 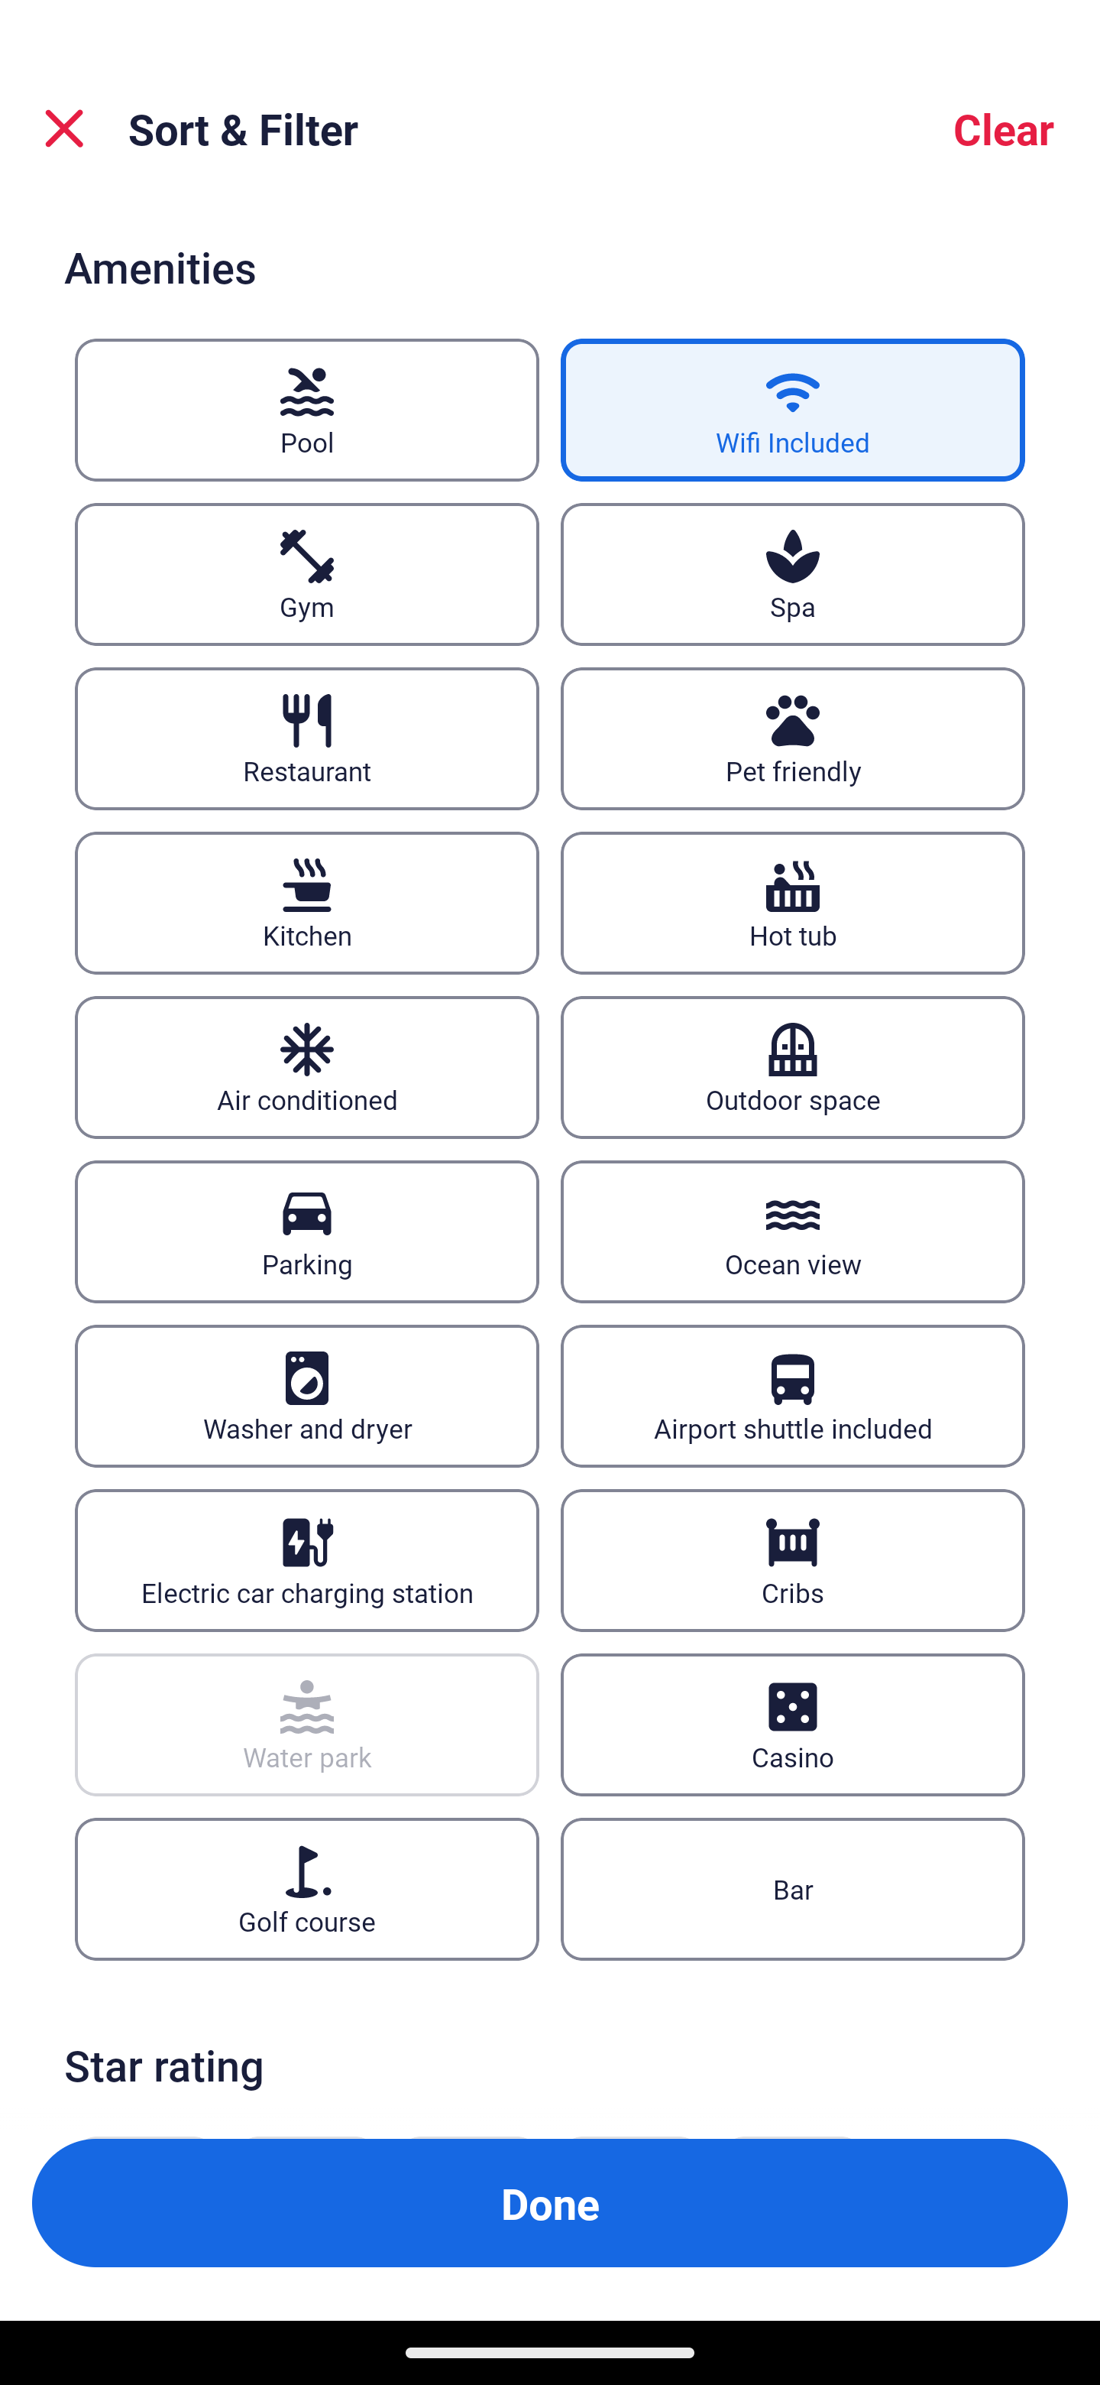 I want to click on Close Sort and Filter, so click(x=64, y=128).